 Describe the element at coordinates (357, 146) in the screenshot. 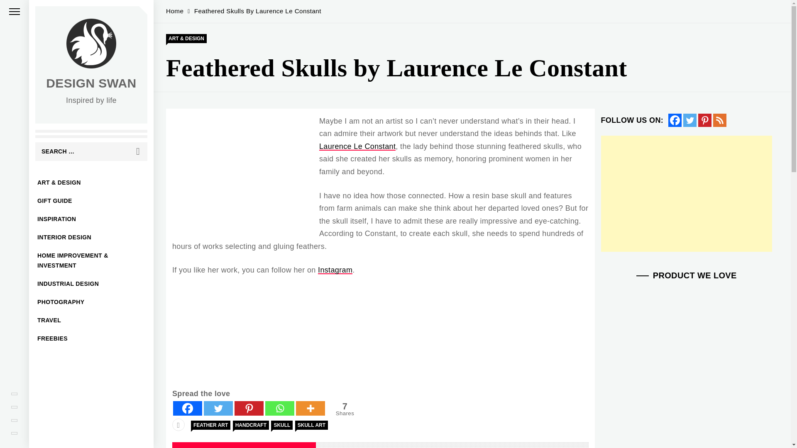

I see `Laurence Le Constant` at that location.